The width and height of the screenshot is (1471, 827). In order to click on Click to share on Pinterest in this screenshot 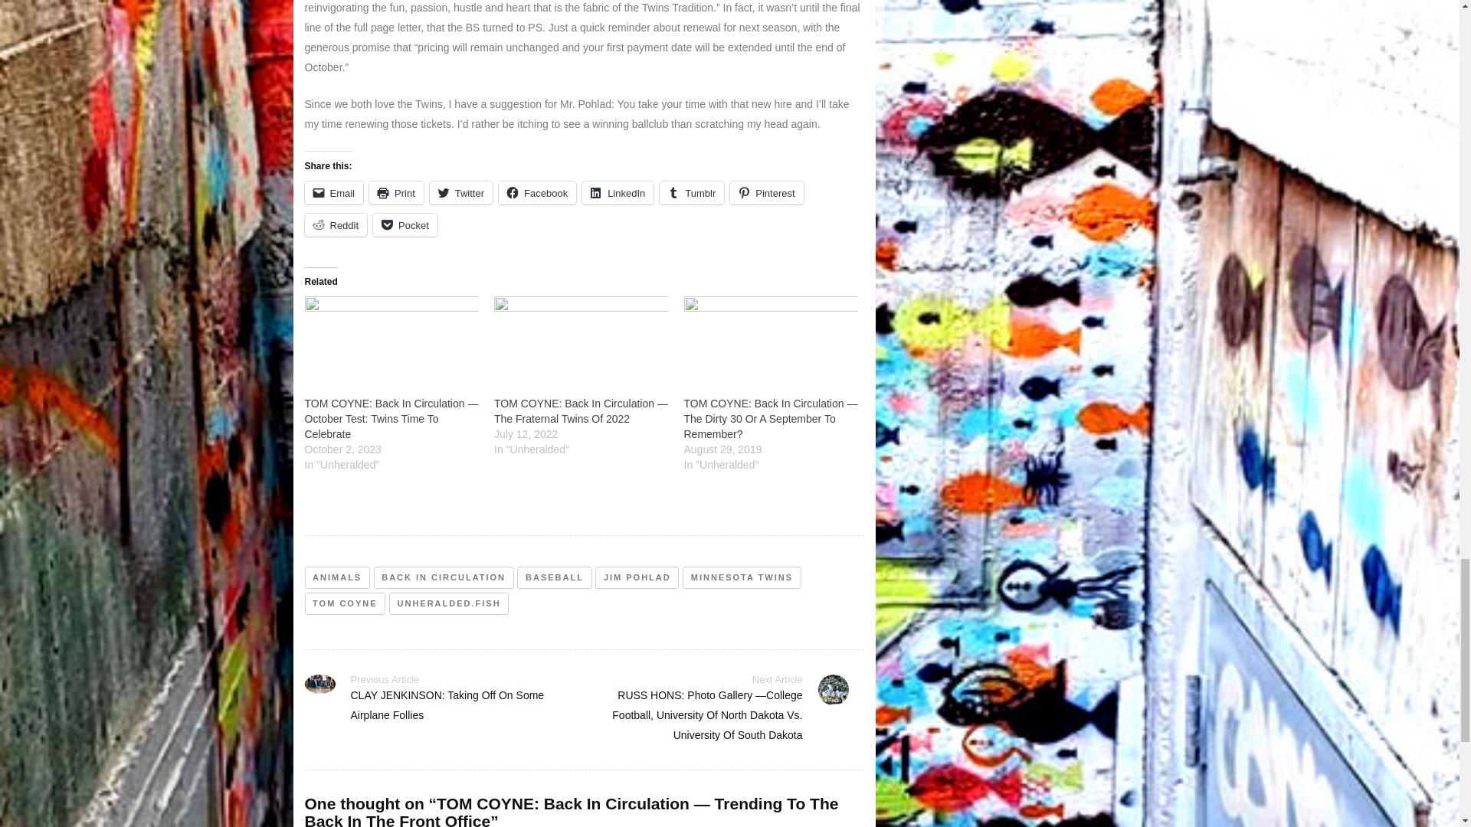, I will do `click(766, 192)`.